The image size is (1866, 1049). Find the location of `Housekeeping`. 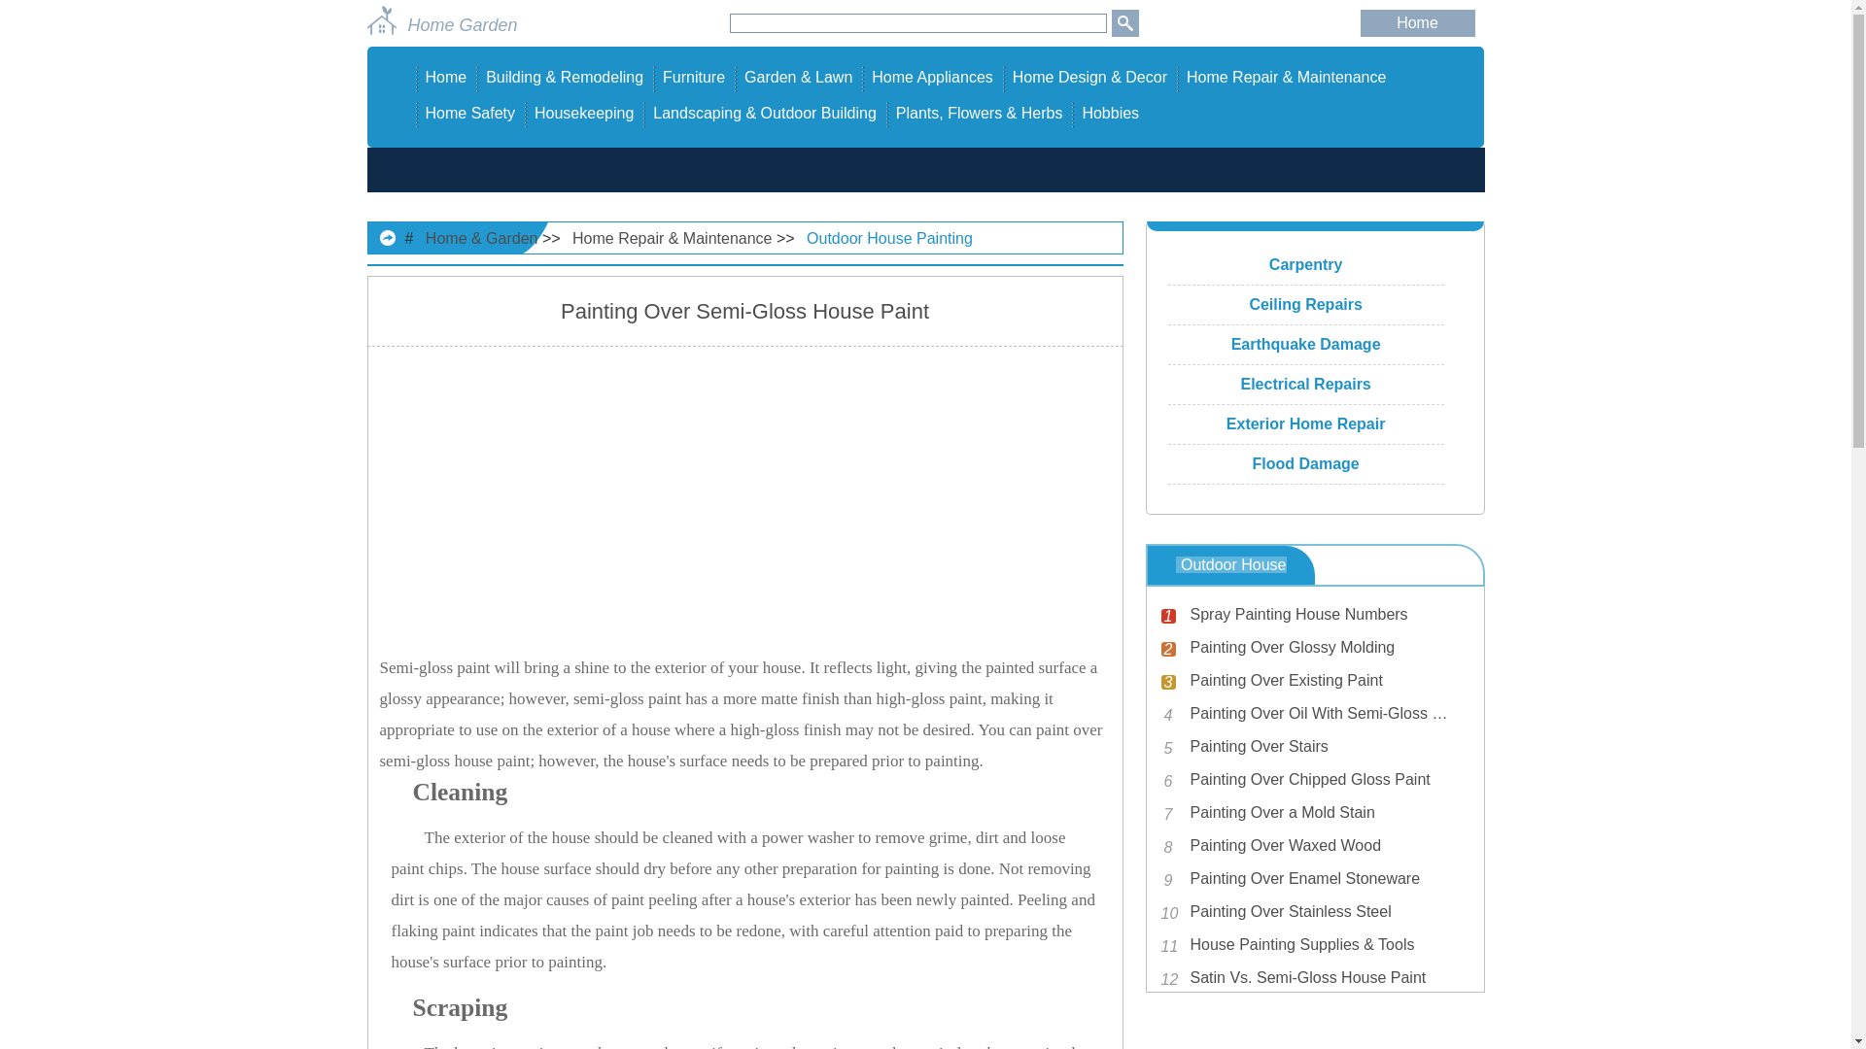

Housekeeping is located at coordinates (583, 113).